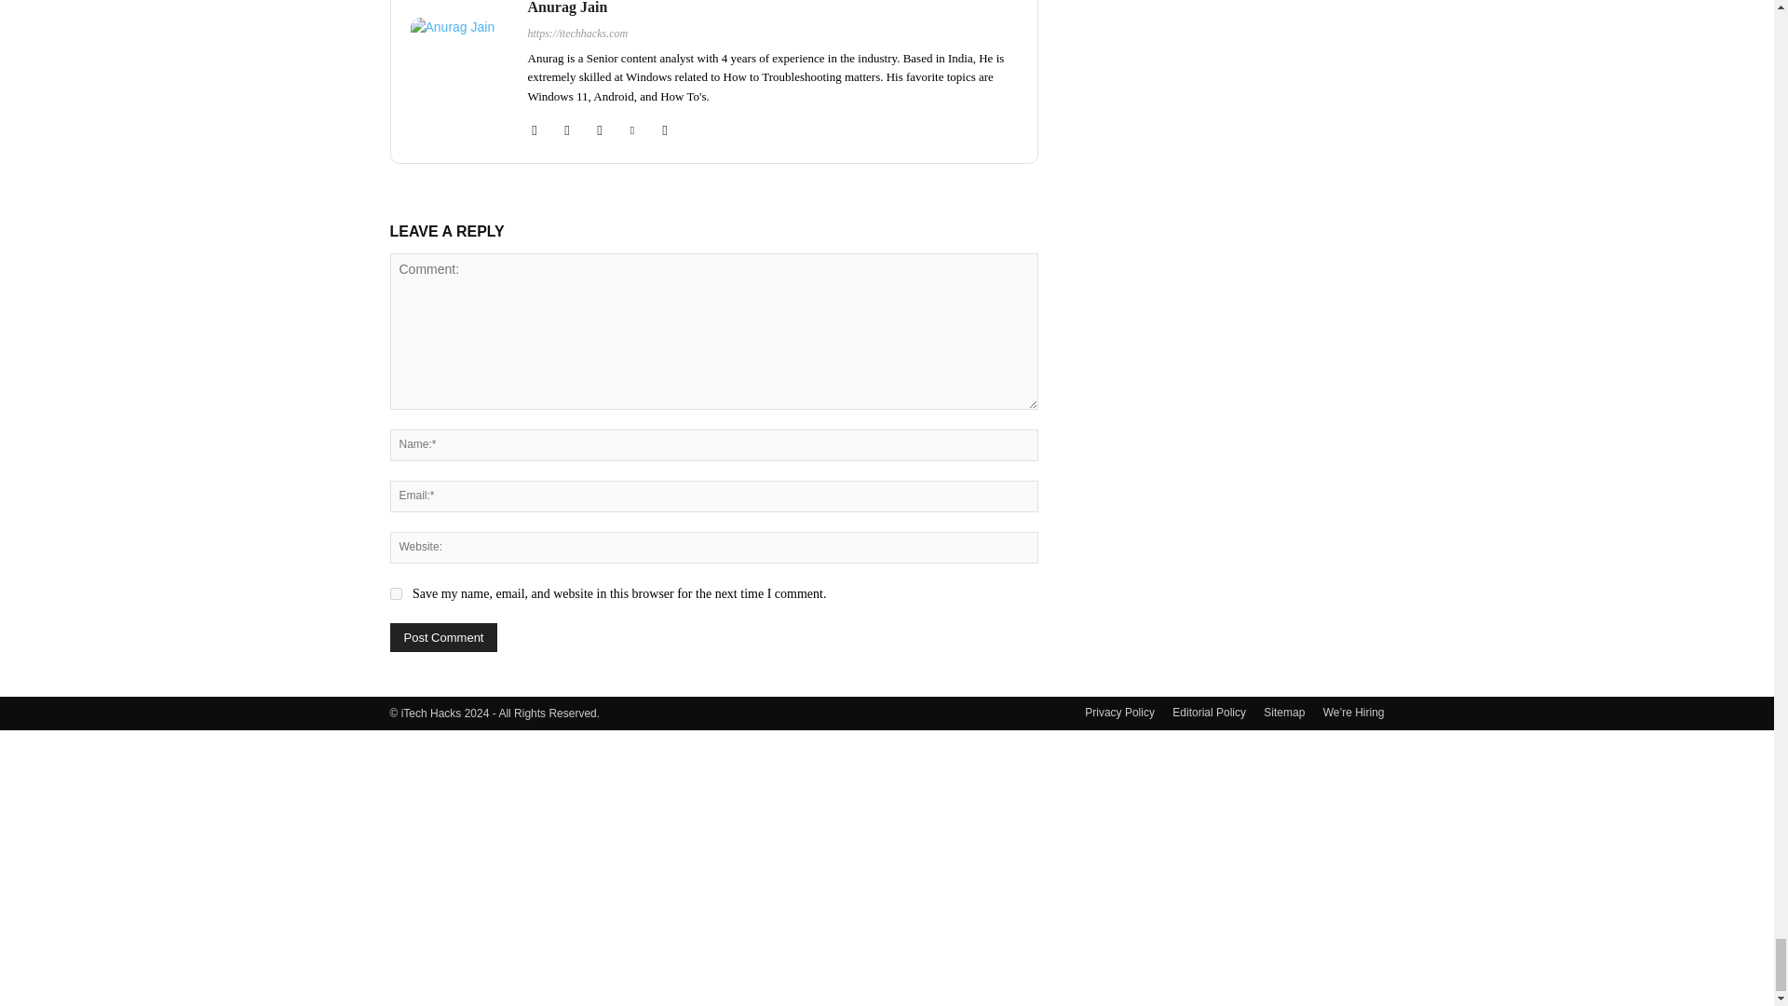 This screenshot has width=1788, height=1006. Describe the element at coordinates (443, 637) in the screenshot. I see `Post Comment` at that location.